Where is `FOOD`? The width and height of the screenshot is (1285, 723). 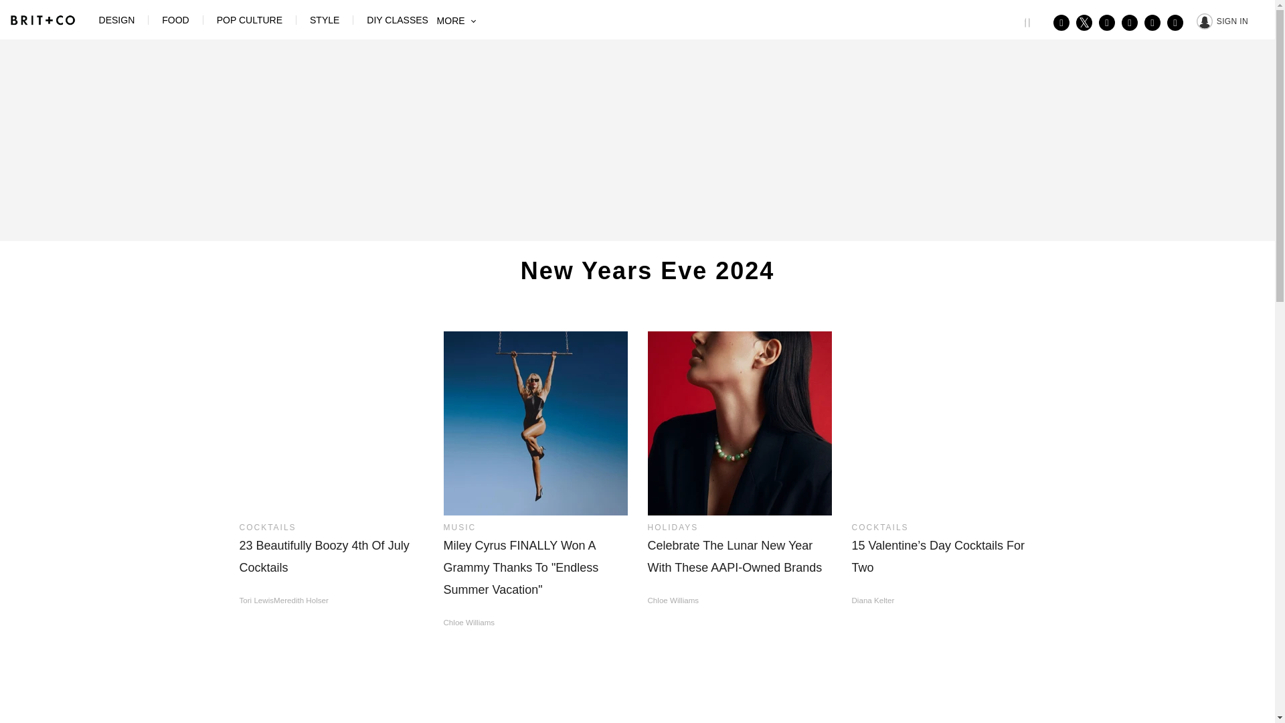
FOOD is located at coordinates (175, 19).